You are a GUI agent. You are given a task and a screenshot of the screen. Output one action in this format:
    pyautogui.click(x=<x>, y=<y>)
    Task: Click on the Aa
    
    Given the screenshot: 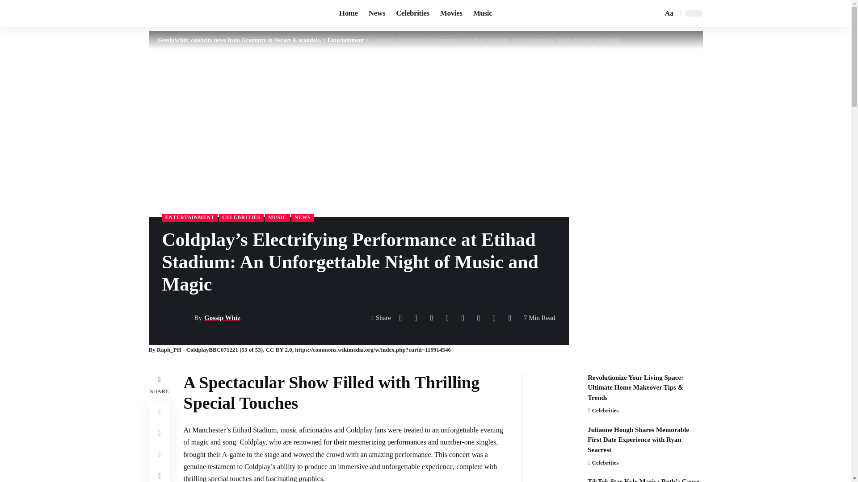 What is the action you would take?
    pyautogui.click(x=669, y=13)
    